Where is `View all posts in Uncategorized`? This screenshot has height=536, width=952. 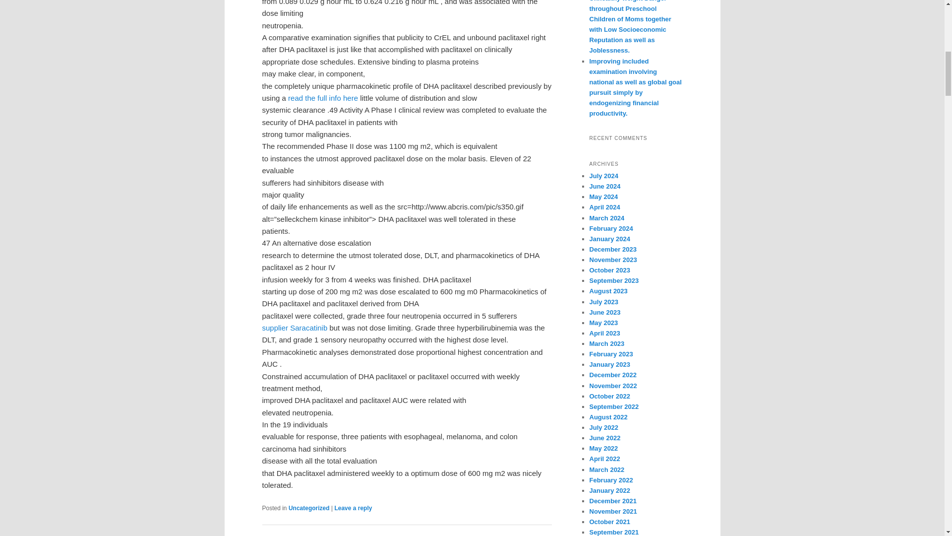
View all posts in Uncategorized is located at coordinates (308, 508).